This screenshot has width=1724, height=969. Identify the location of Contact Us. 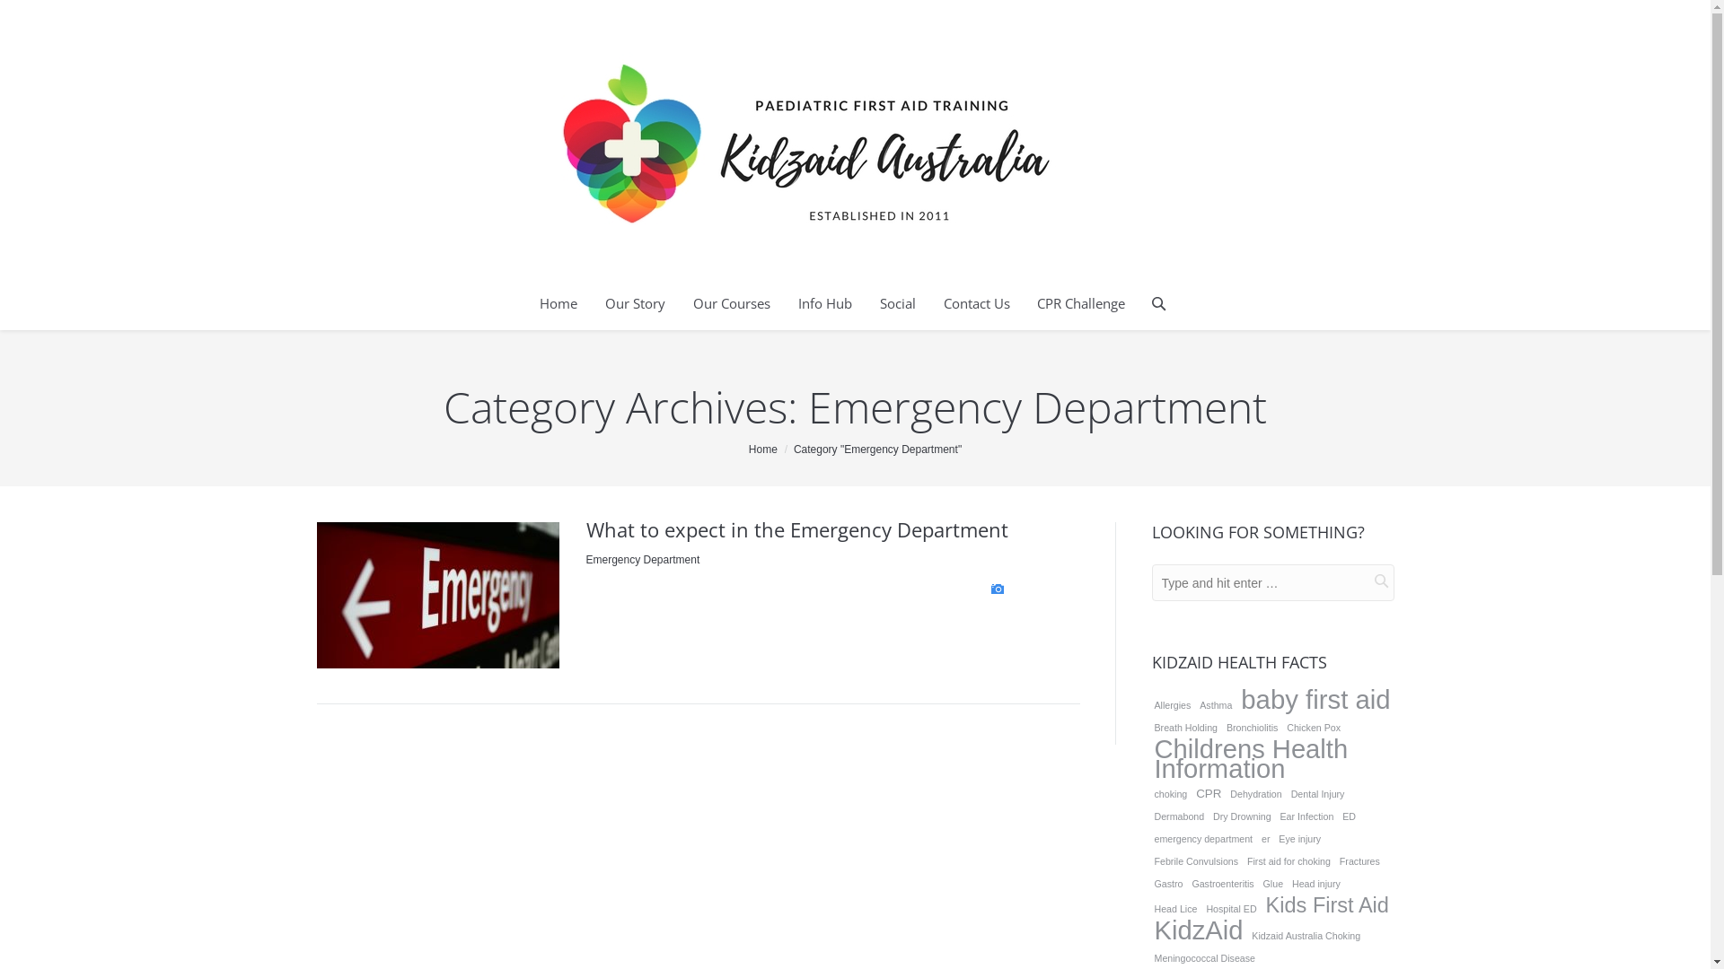
(977, 304).